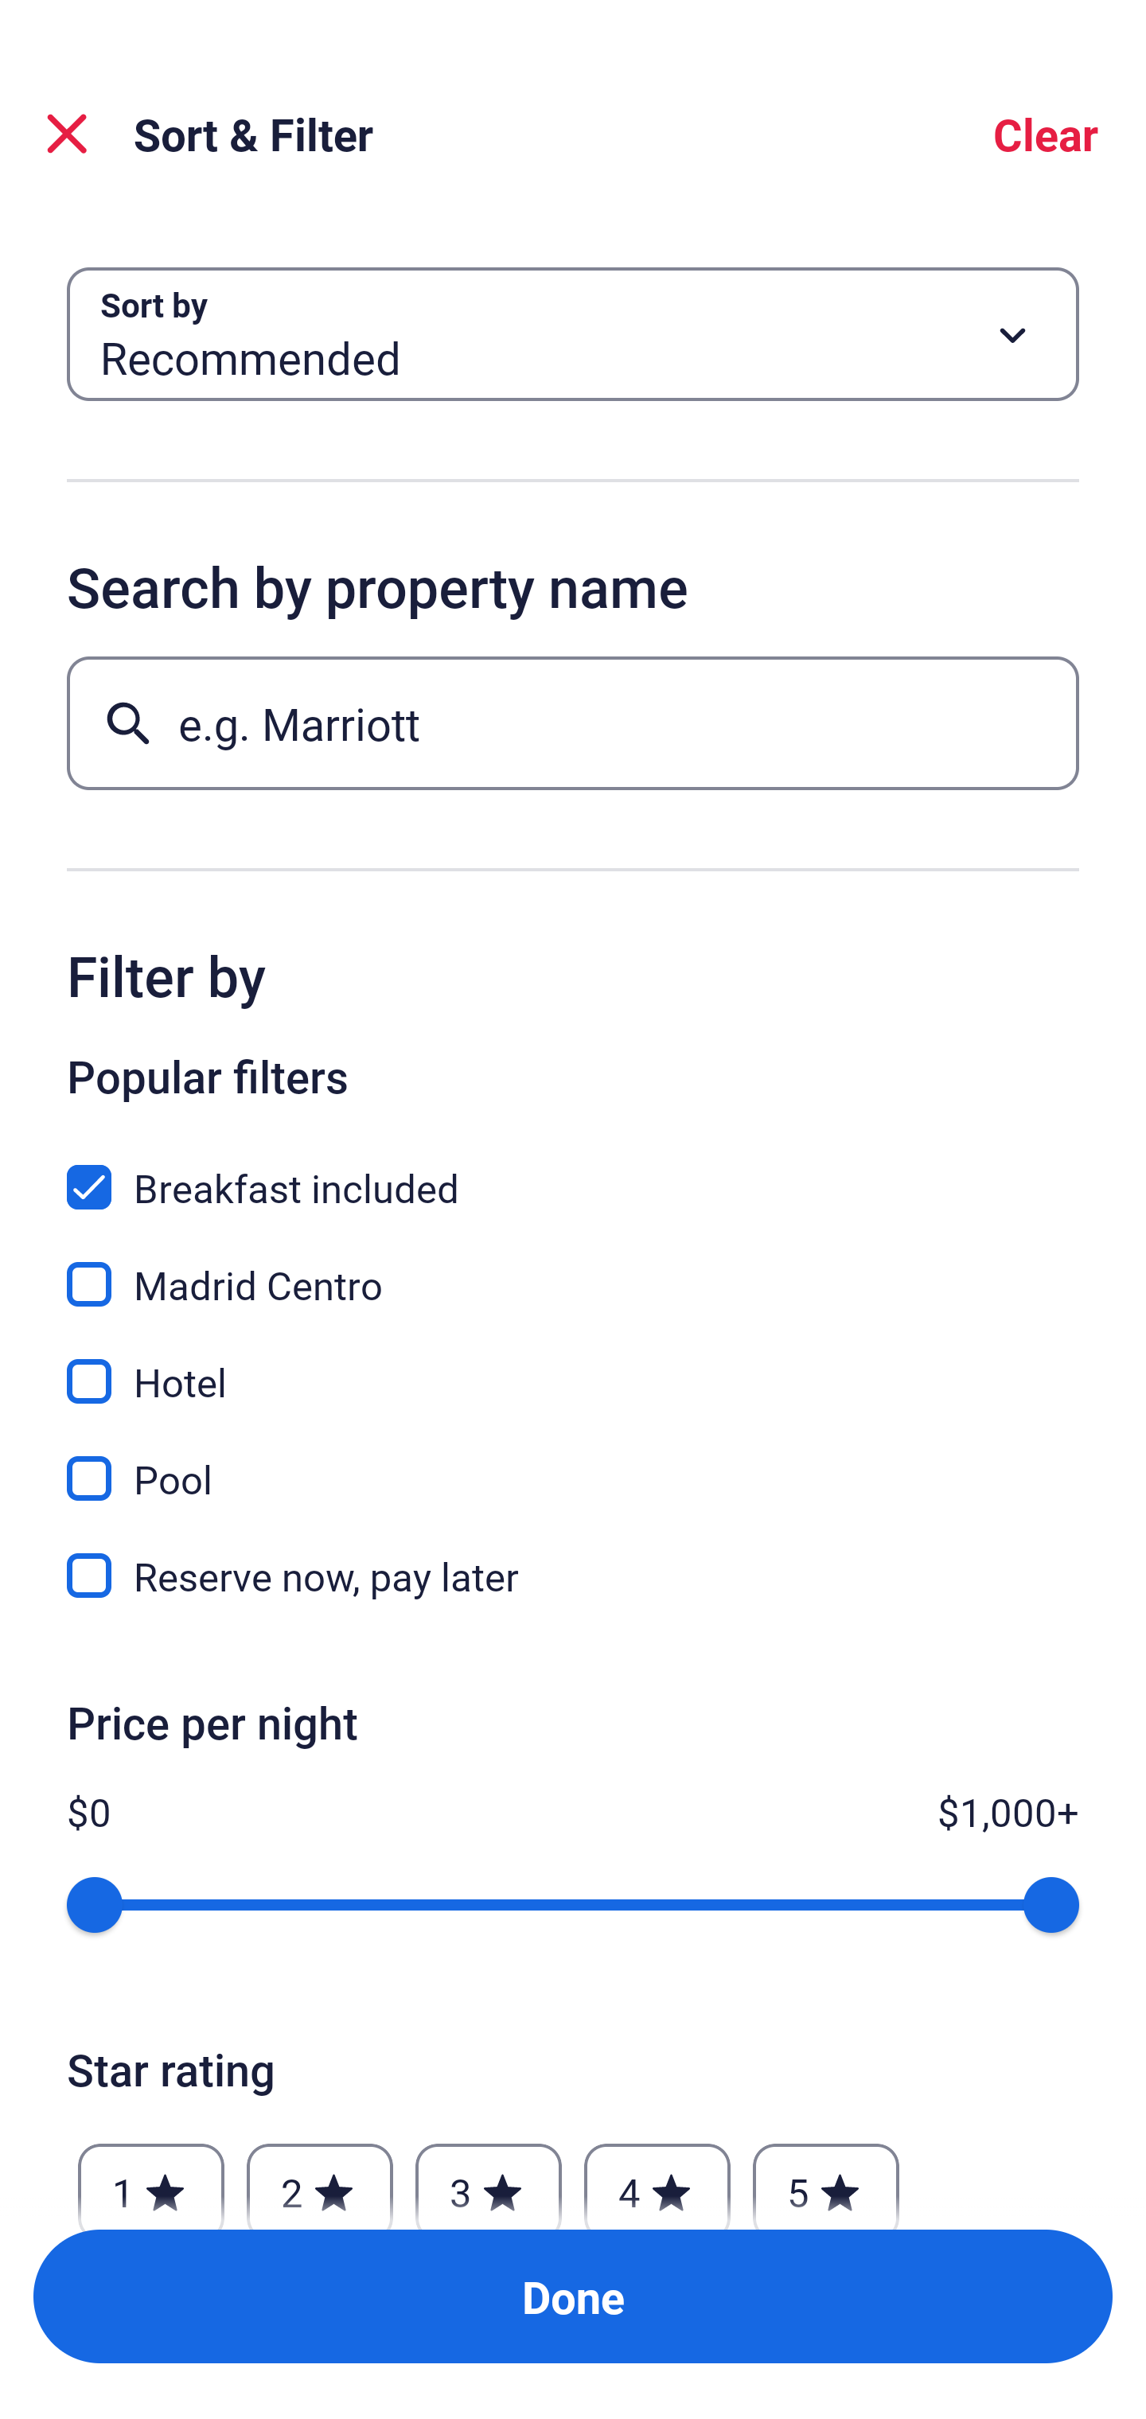  I want to click on 2, so click(319, 2178).